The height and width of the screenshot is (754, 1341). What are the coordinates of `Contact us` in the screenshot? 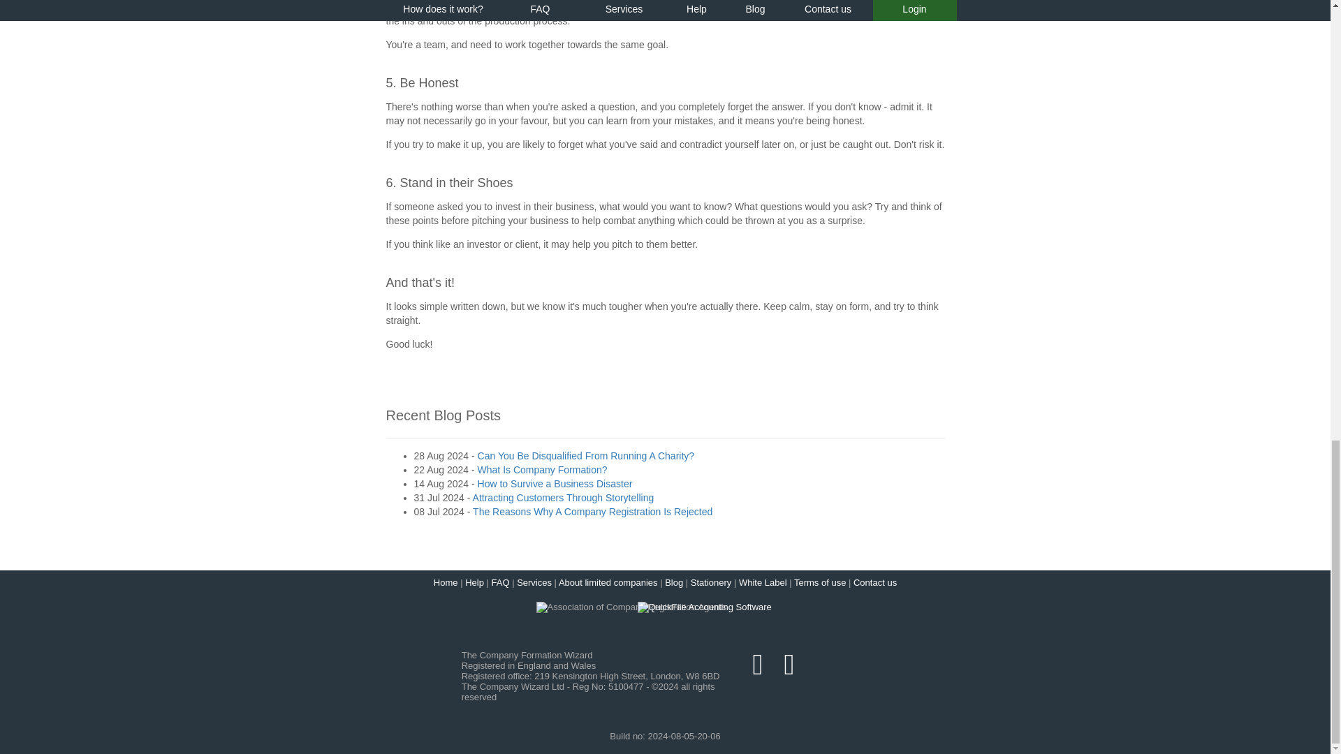 It's located at (874, 582).